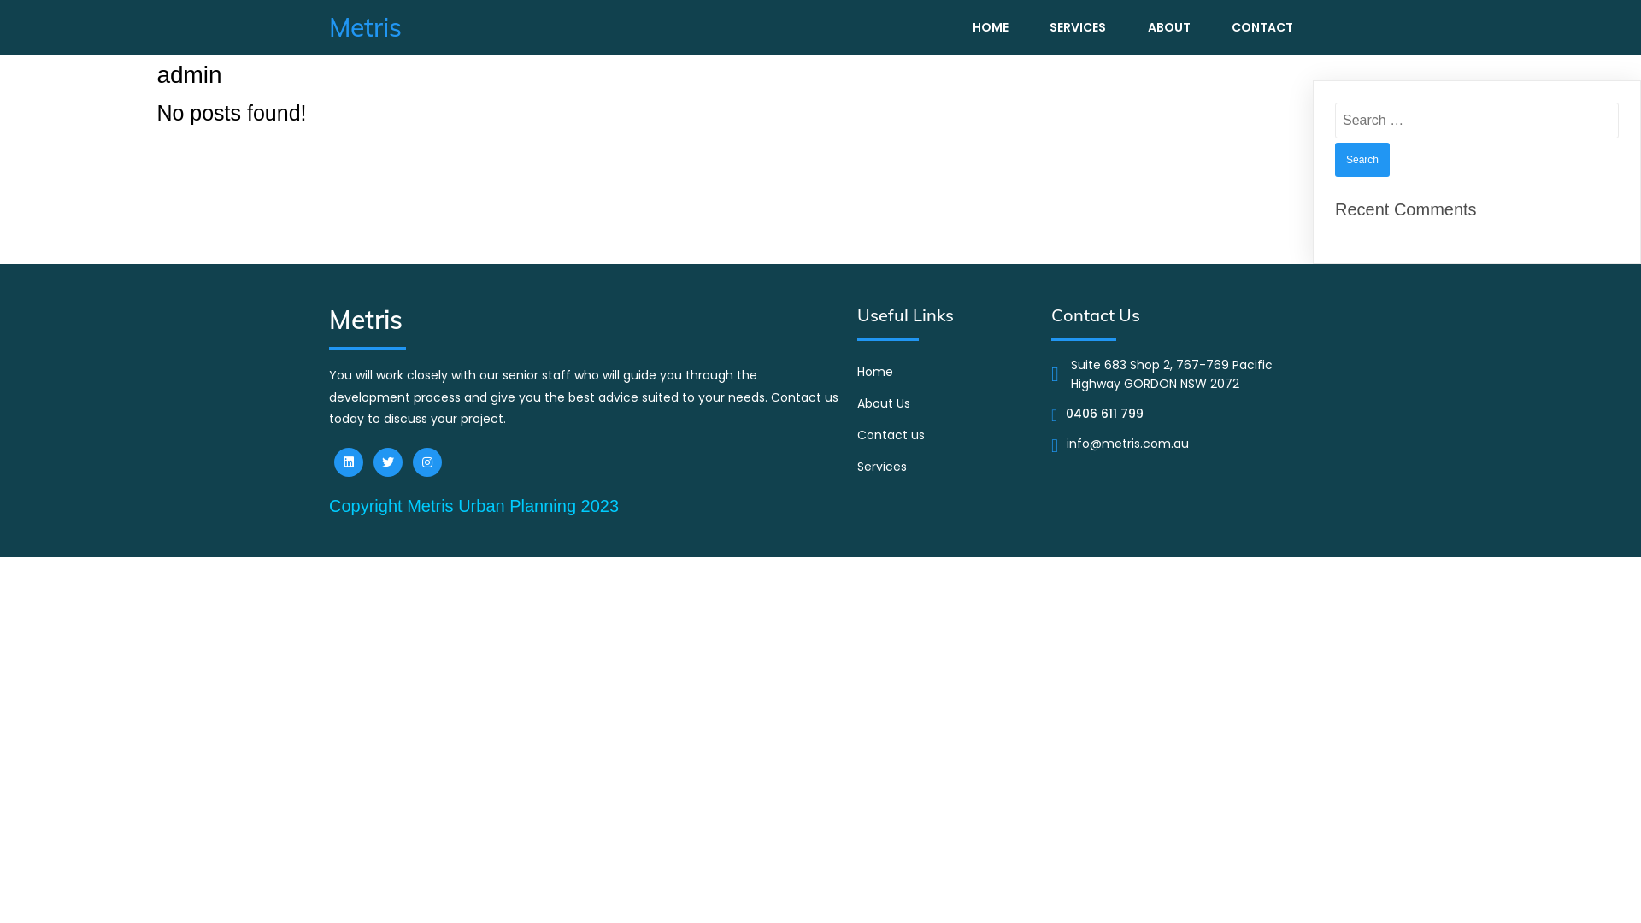 Image resolution: width=1641 pixels, height=923 pixels. Describe the element at coordinates (945, 371) in the screenshot. I see `Home` at that location.